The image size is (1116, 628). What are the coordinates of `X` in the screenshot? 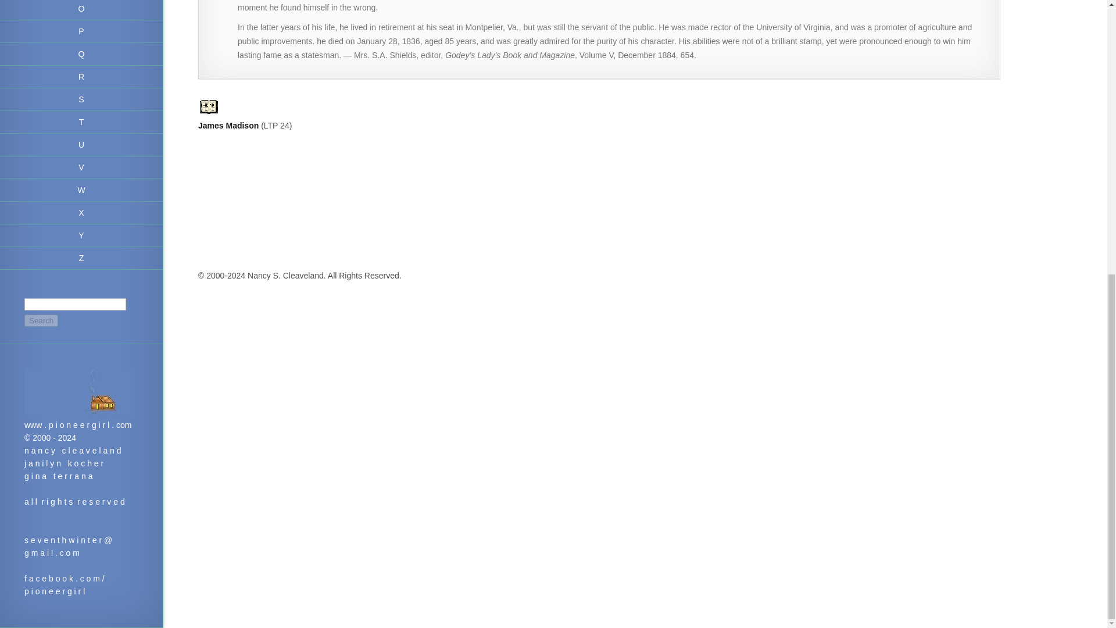 It's located at (81, 213).